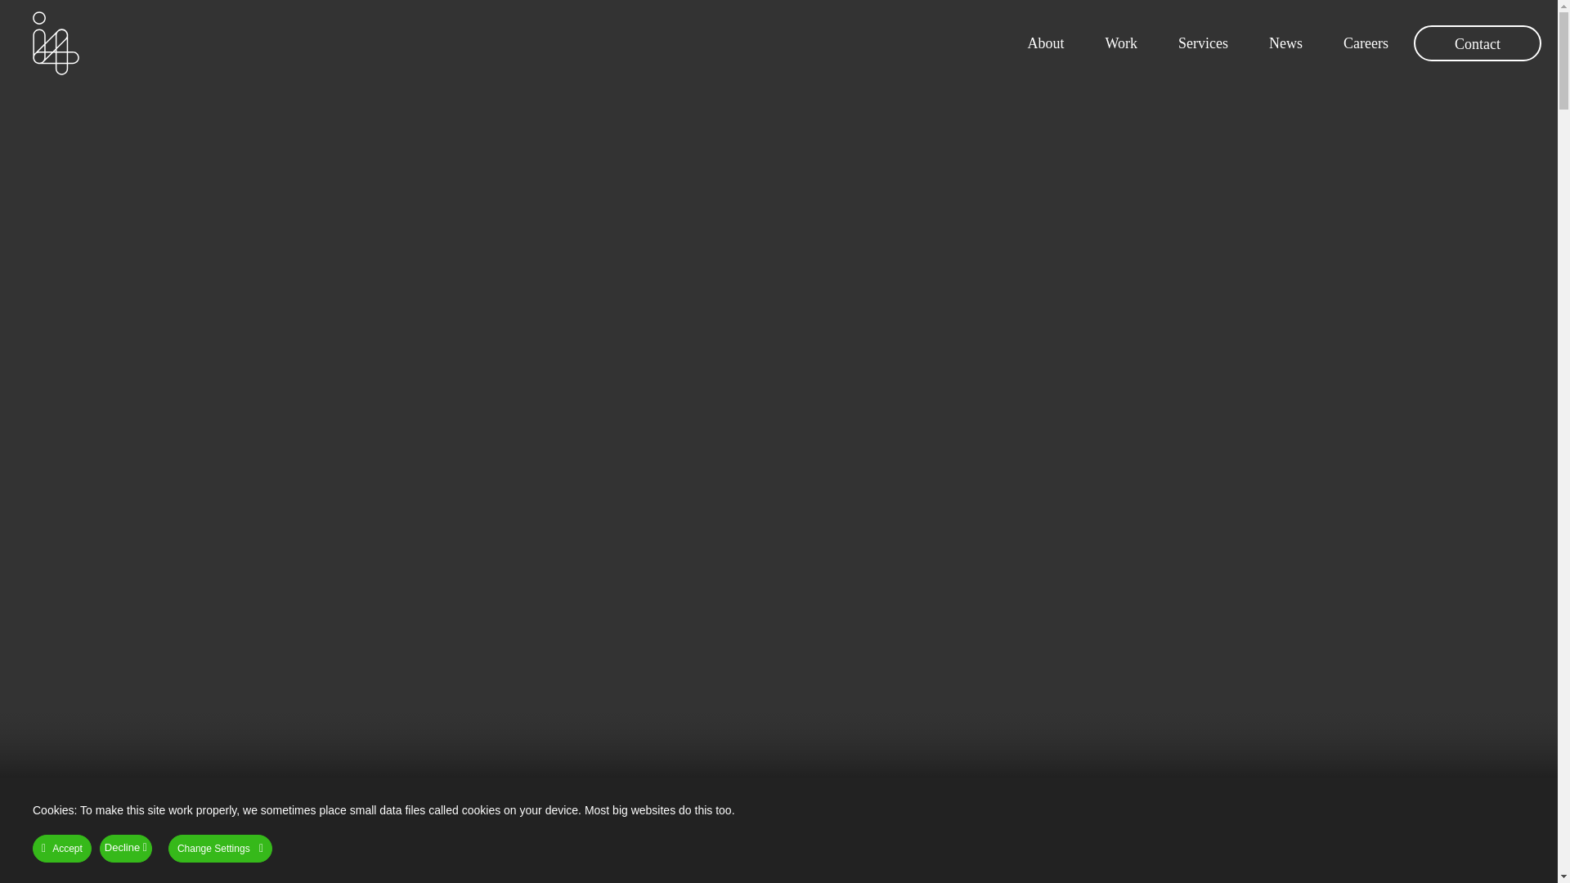 Image resolution: width=1570 pixels, height=883 pixels. I want to click on Services, so click(1203, 43).